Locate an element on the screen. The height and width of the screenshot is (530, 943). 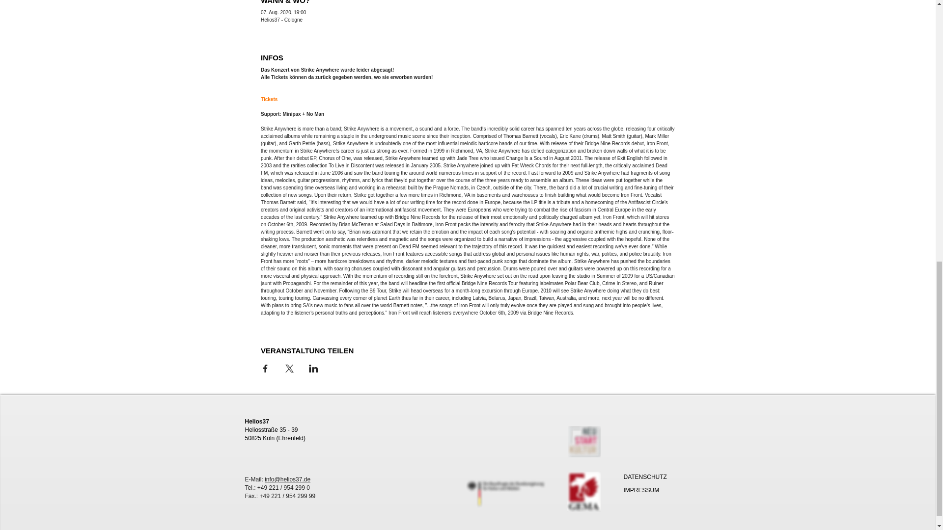
IMPRESSUM is located at coordinates (641, 490).